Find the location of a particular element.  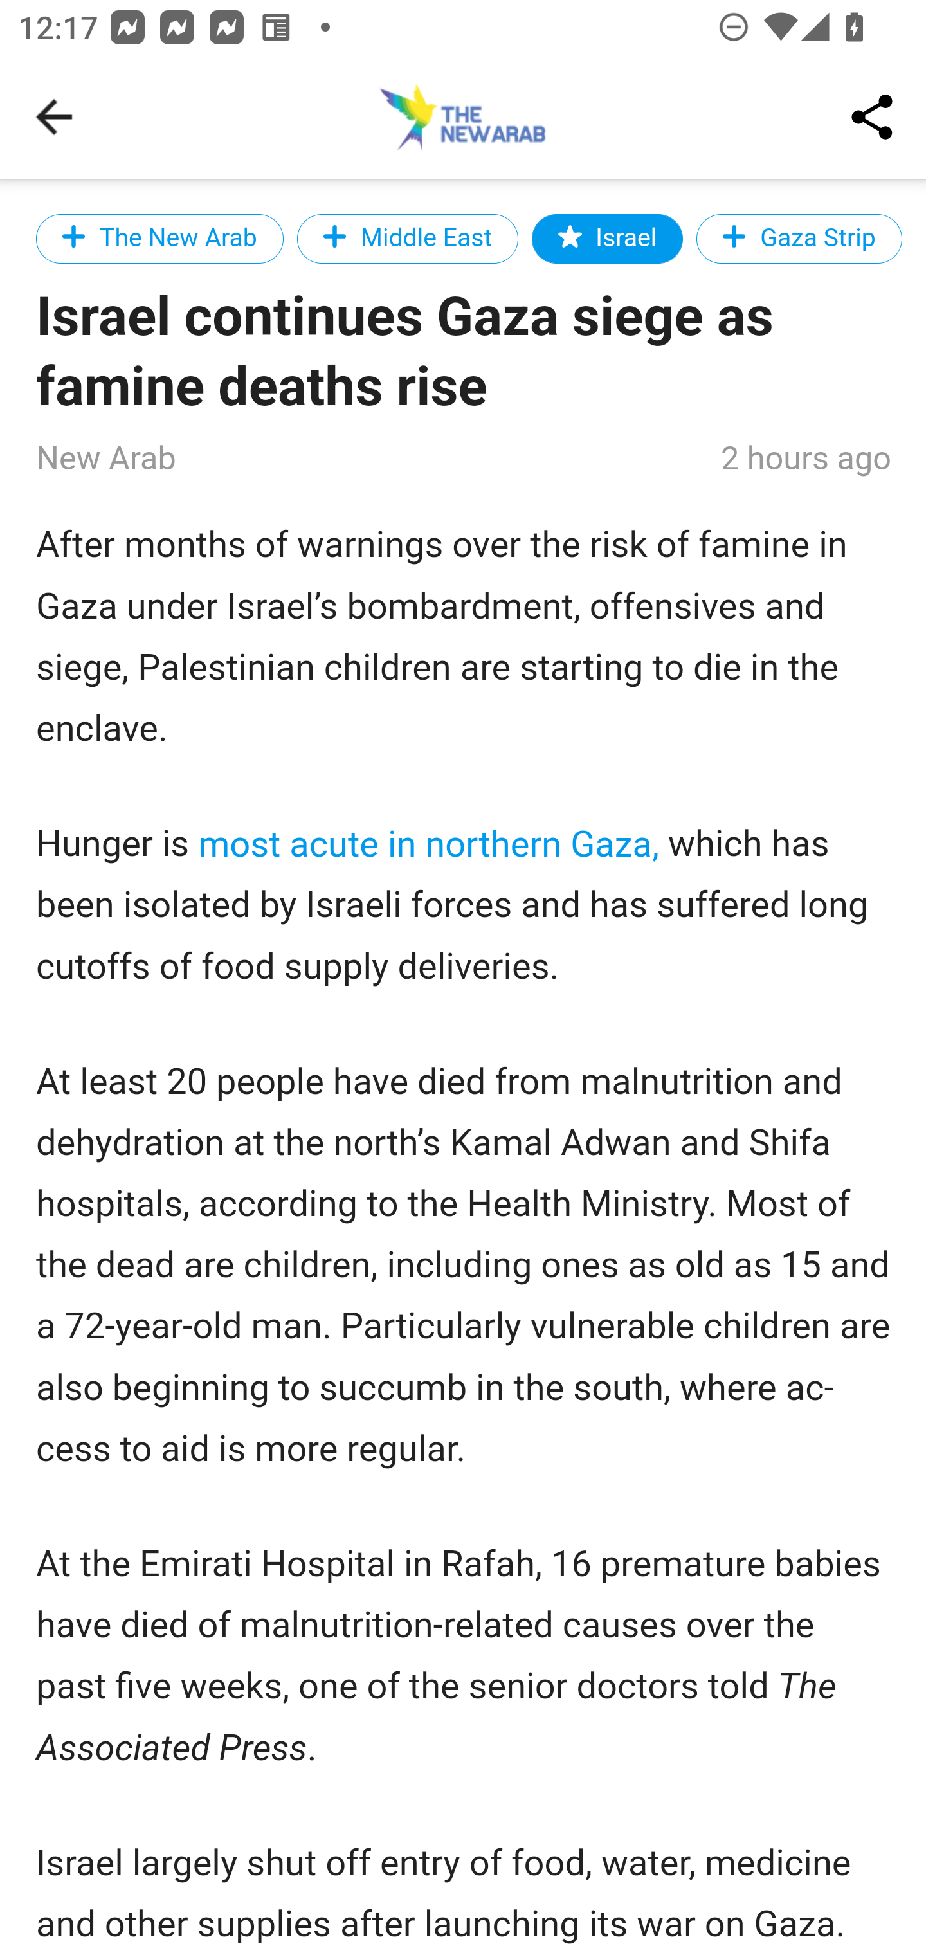

Israel is located at coordinates (608, 238).